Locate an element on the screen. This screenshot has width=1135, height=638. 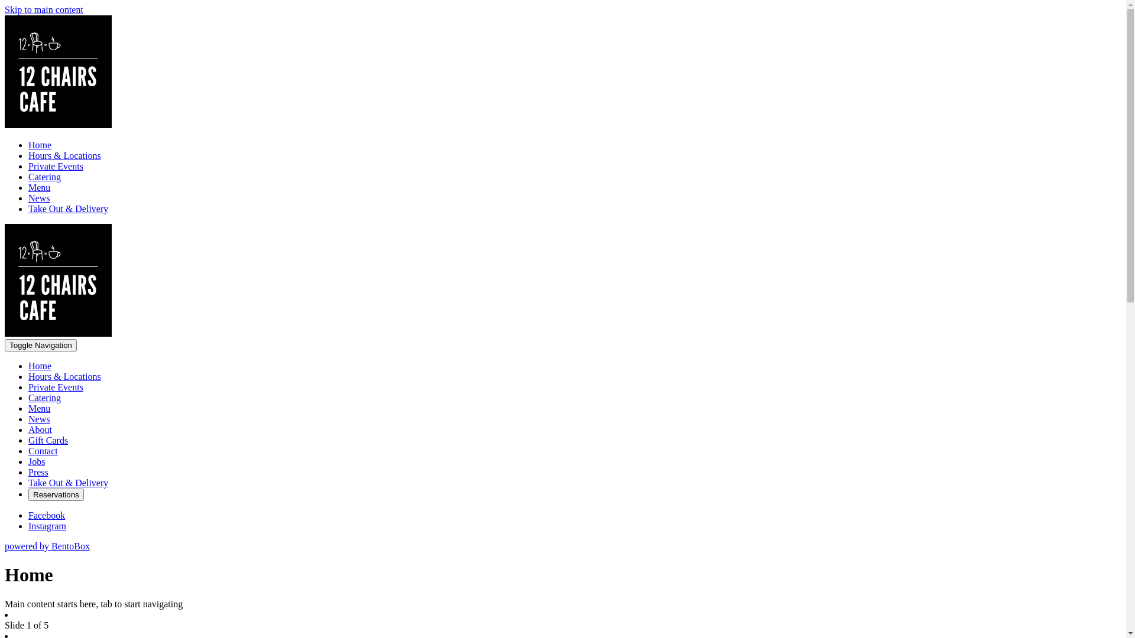
Facebook is located at coordinates (47, 515).